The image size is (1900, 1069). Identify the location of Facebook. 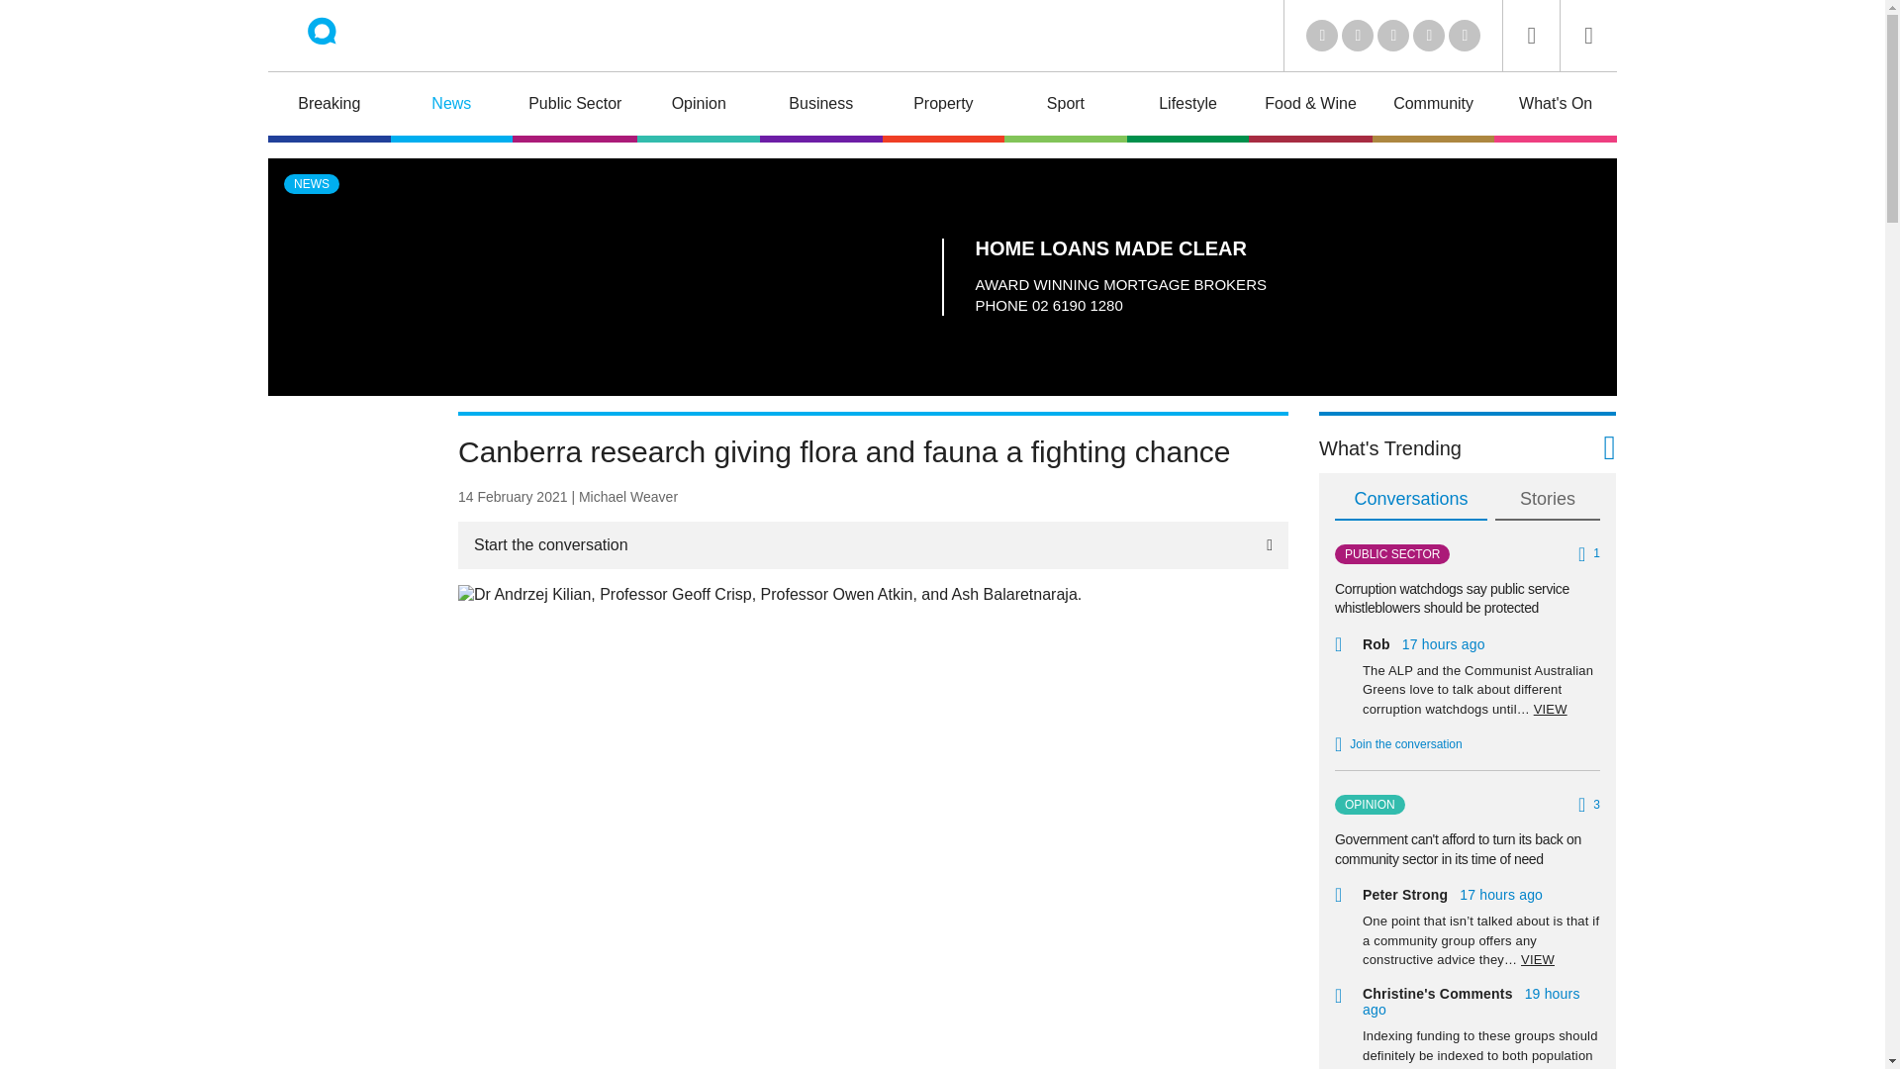
(1429, 36).